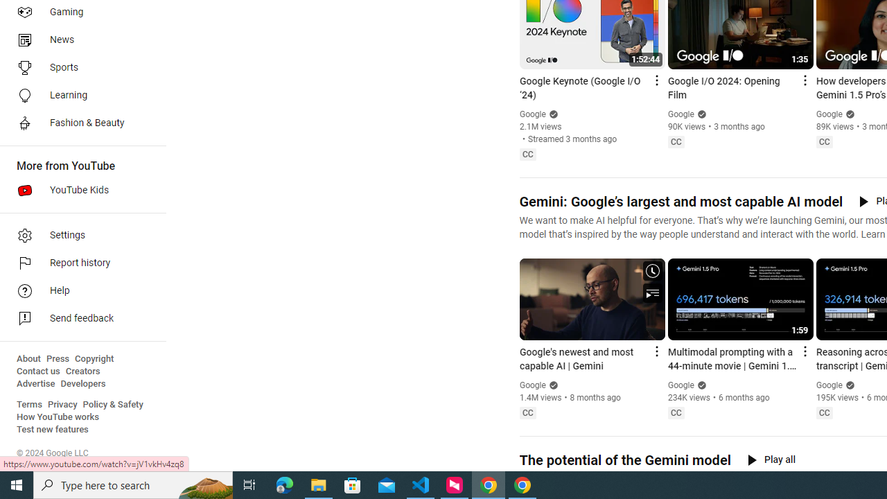 Image resolution: width=887 pixels, height=499 pixels. What do you see at coordinates (94, 359) in the screenshot?
I see `Copyright` at bounding box center [94, 359].